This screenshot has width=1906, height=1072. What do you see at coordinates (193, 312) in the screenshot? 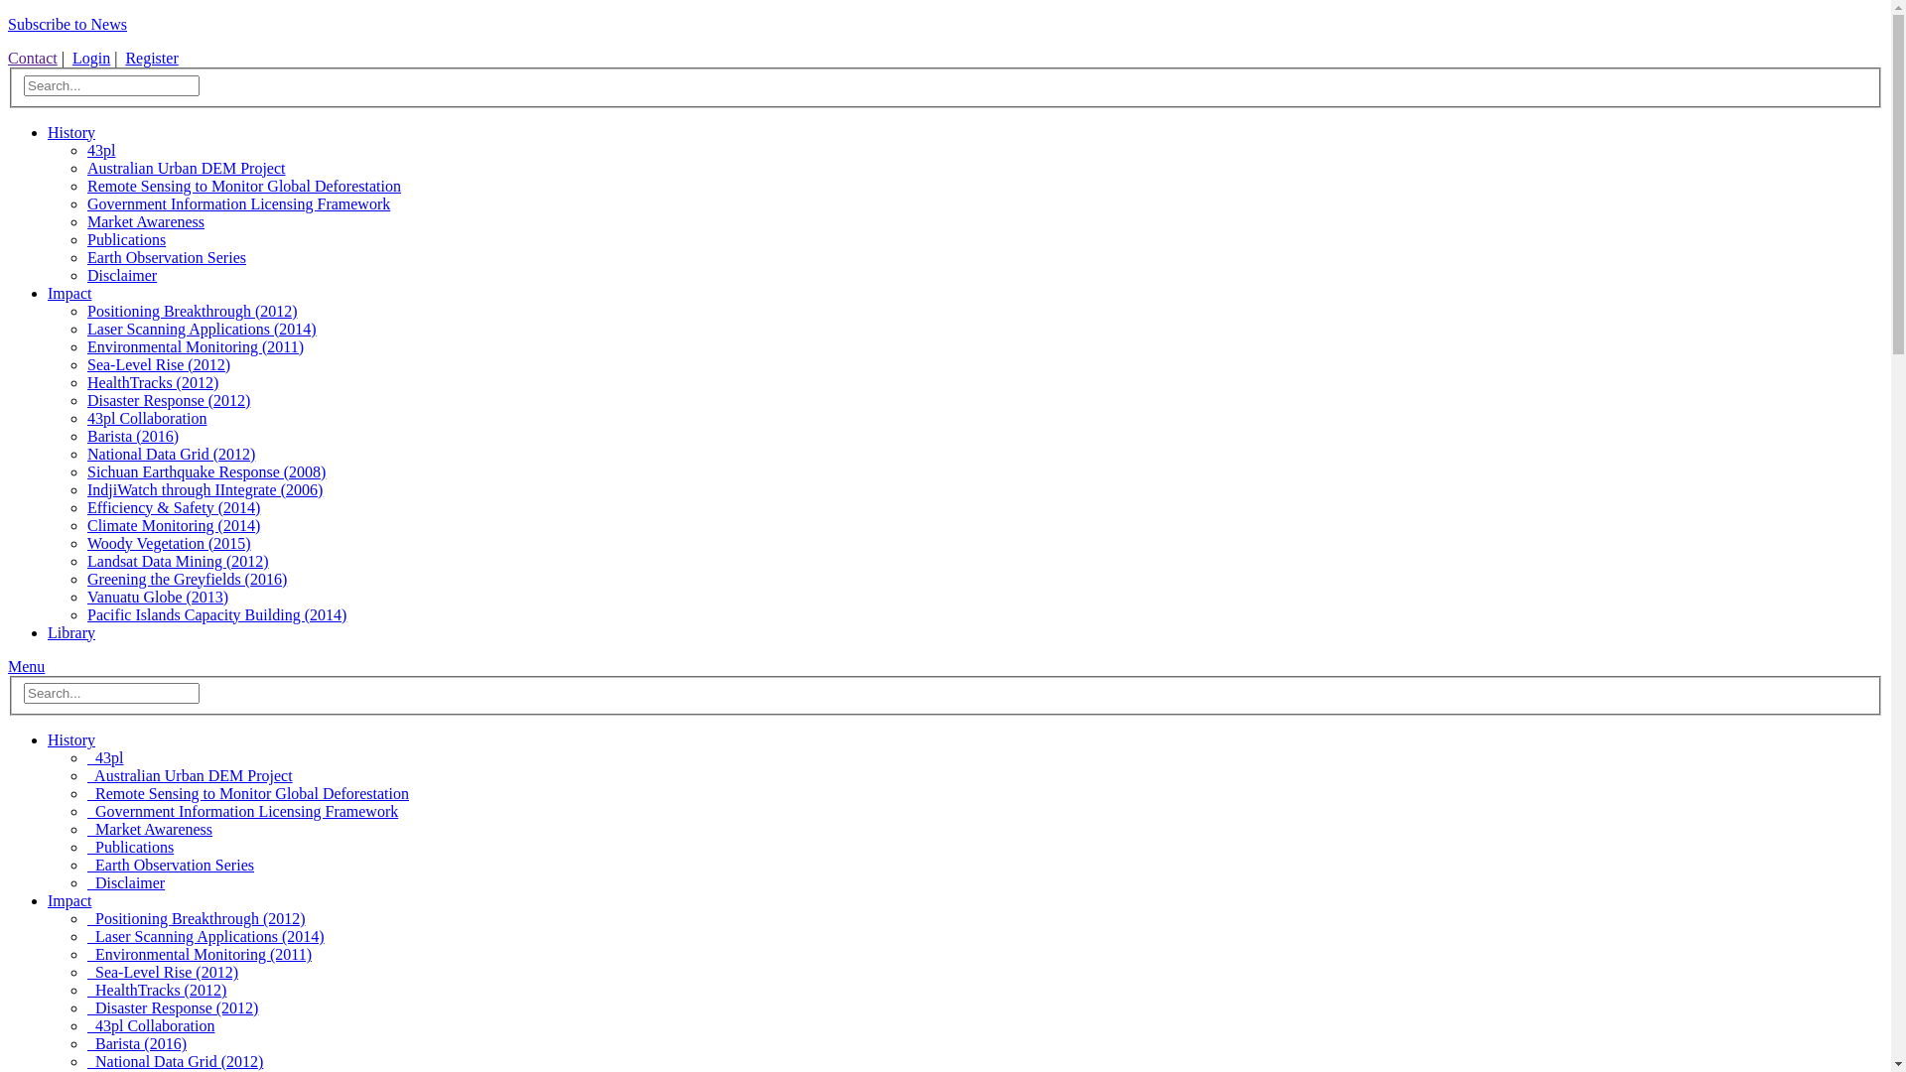
I see `Positioning Breakthrough (2012)` at bounding box center [193, 312].